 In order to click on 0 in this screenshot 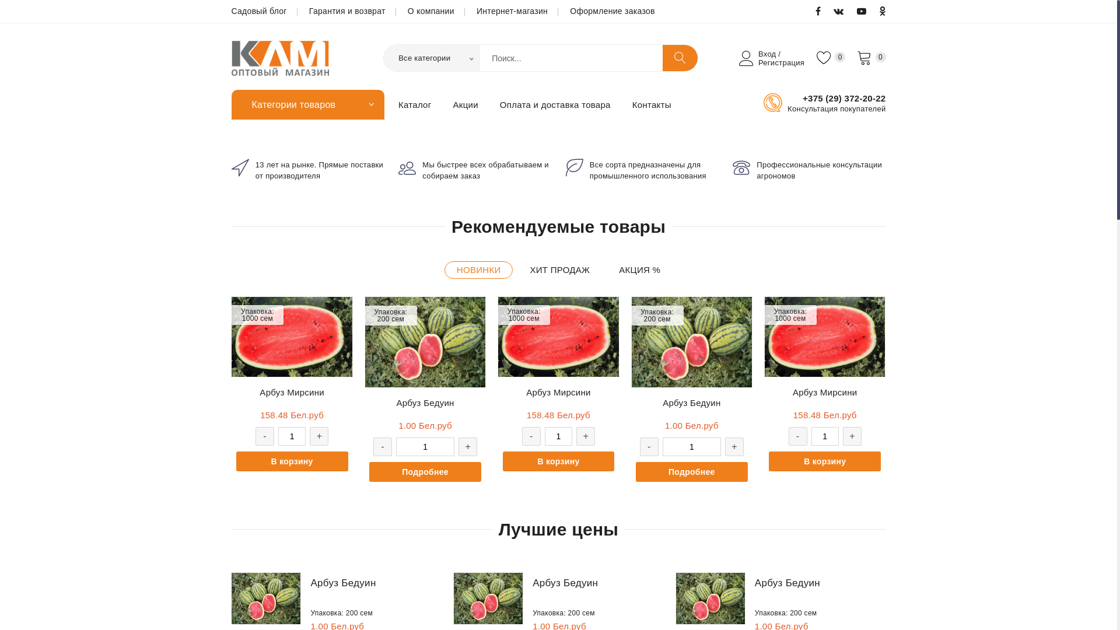, I will do `click(871, 57)`.